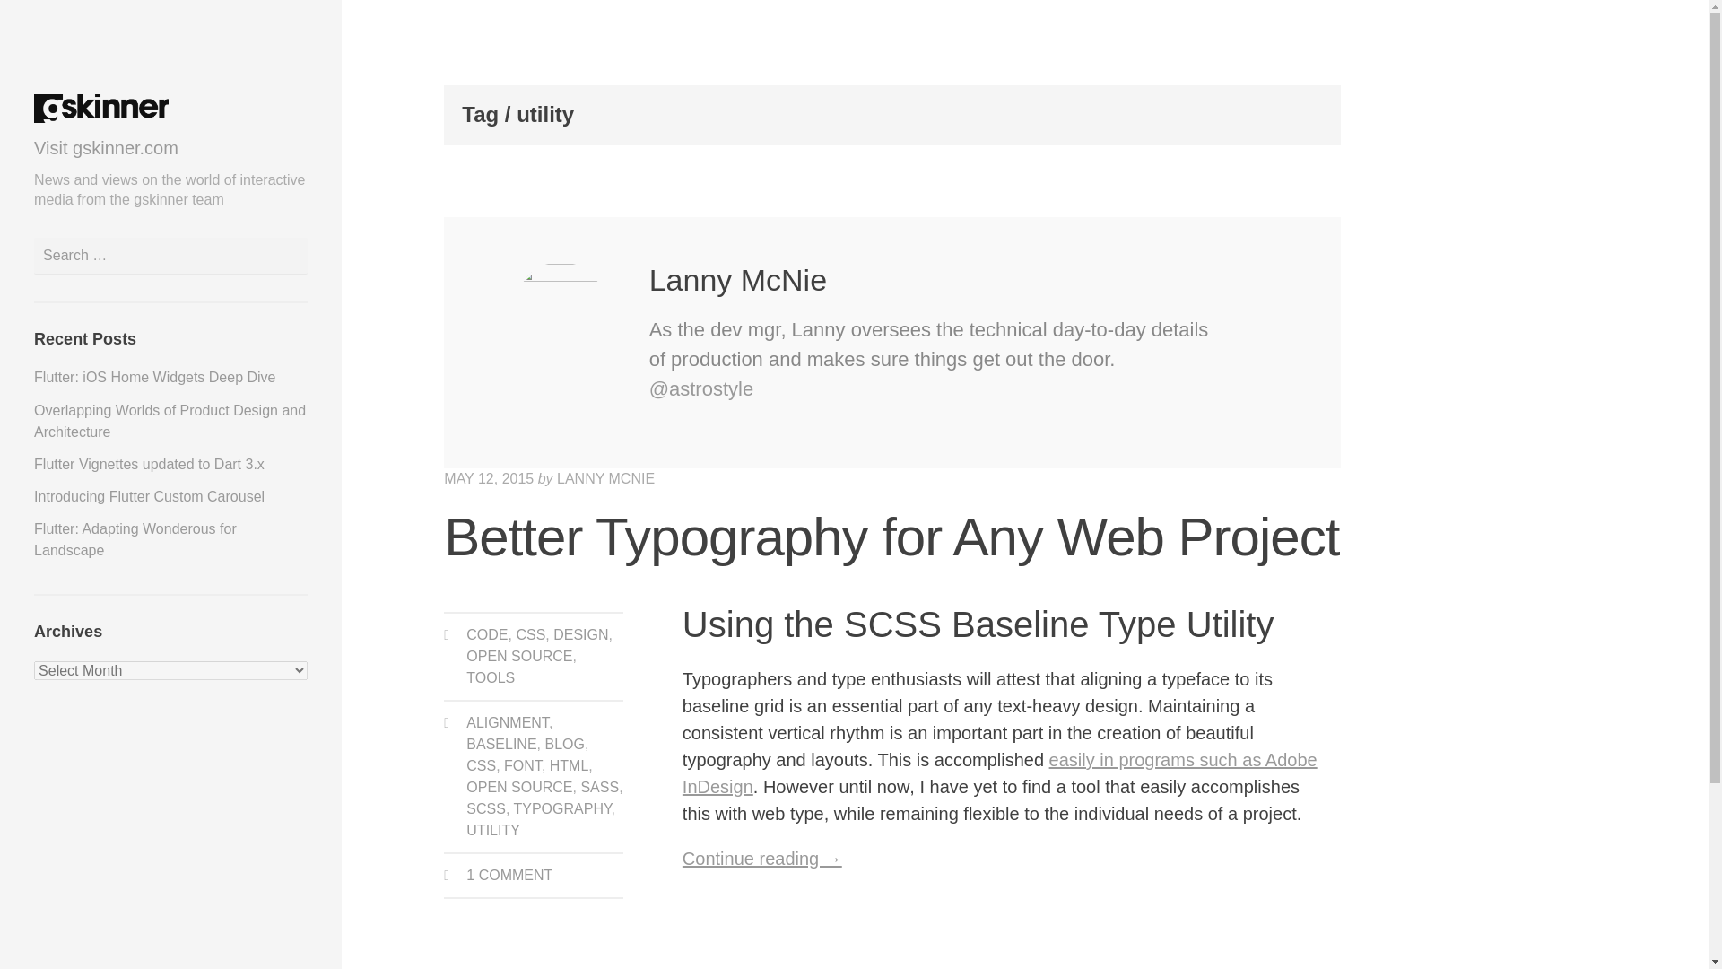 This screenshot has height=969, width=1722. I want to click on CODE, so click(487, 634).